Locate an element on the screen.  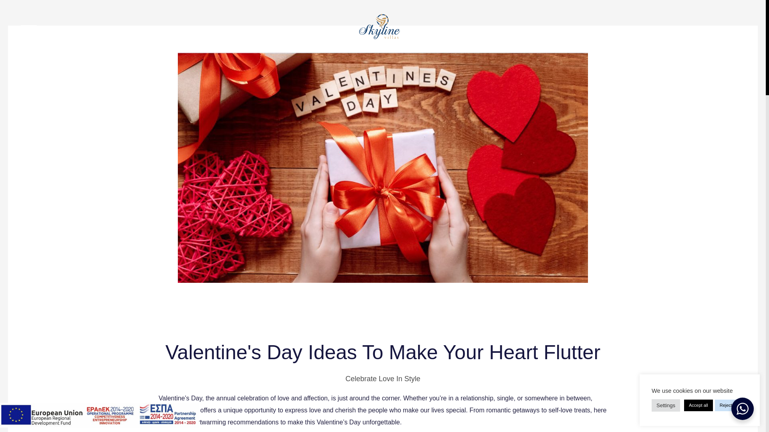
EVENTS is located at coordinates (87, 242).